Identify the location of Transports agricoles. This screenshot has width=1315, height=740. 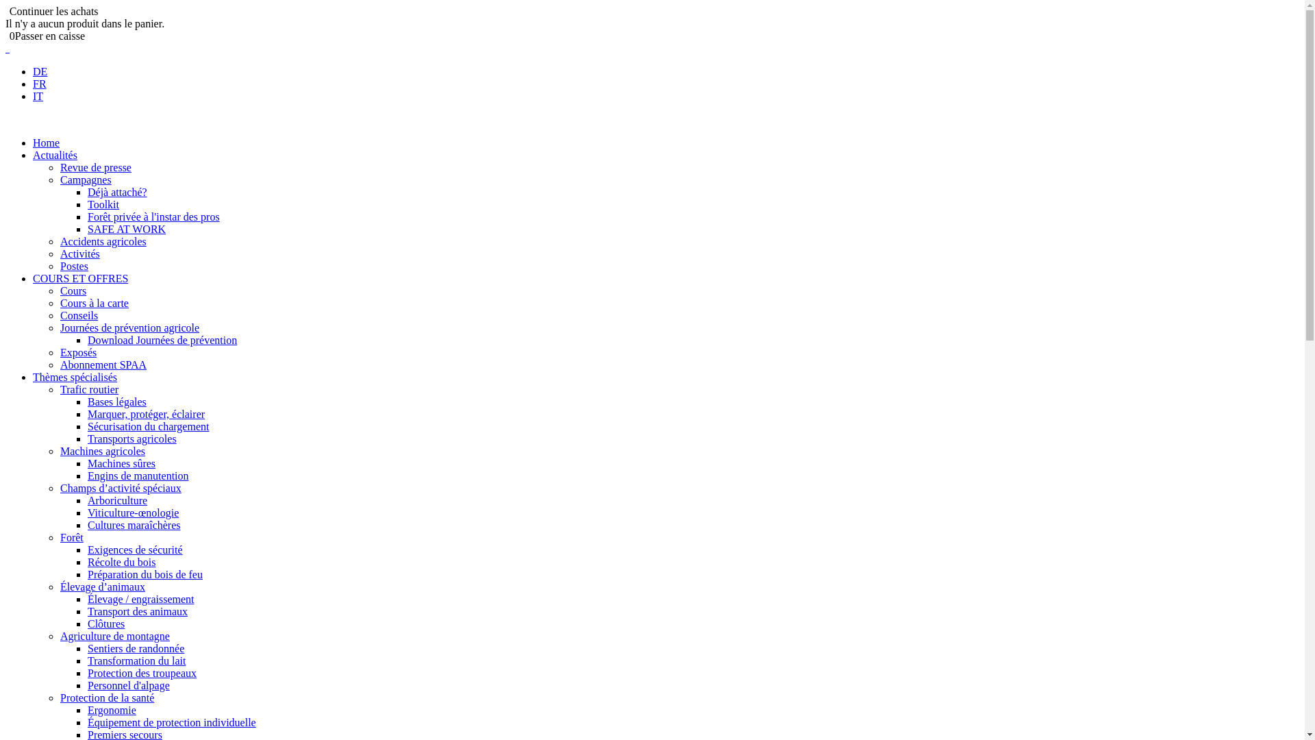
(132, 439).